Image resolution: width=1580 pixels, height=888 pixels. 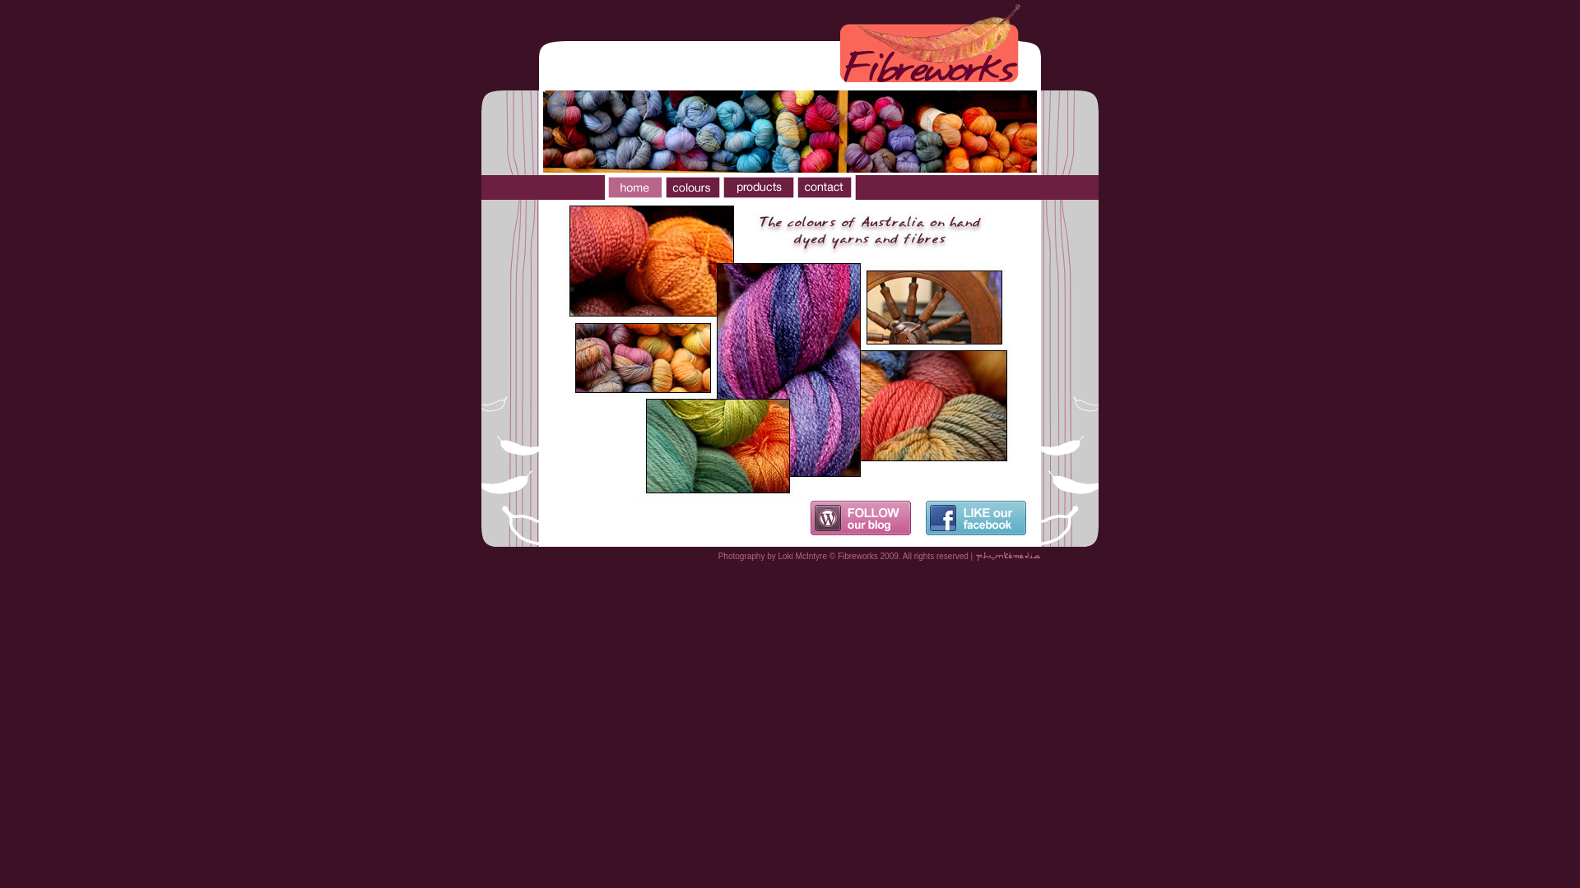 I want to click on Fibreworks products, so click(x=757, y=187).